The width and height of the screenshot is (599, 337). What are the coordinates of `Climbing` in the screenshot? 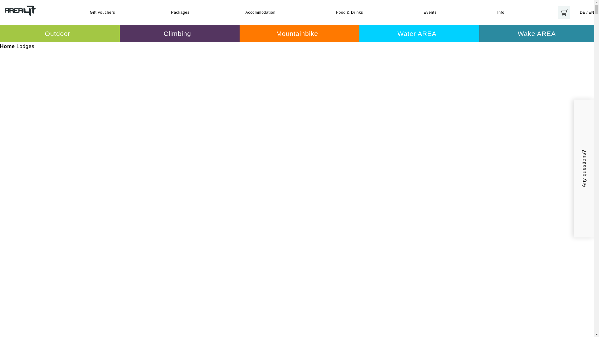 It's located at (180, 34).